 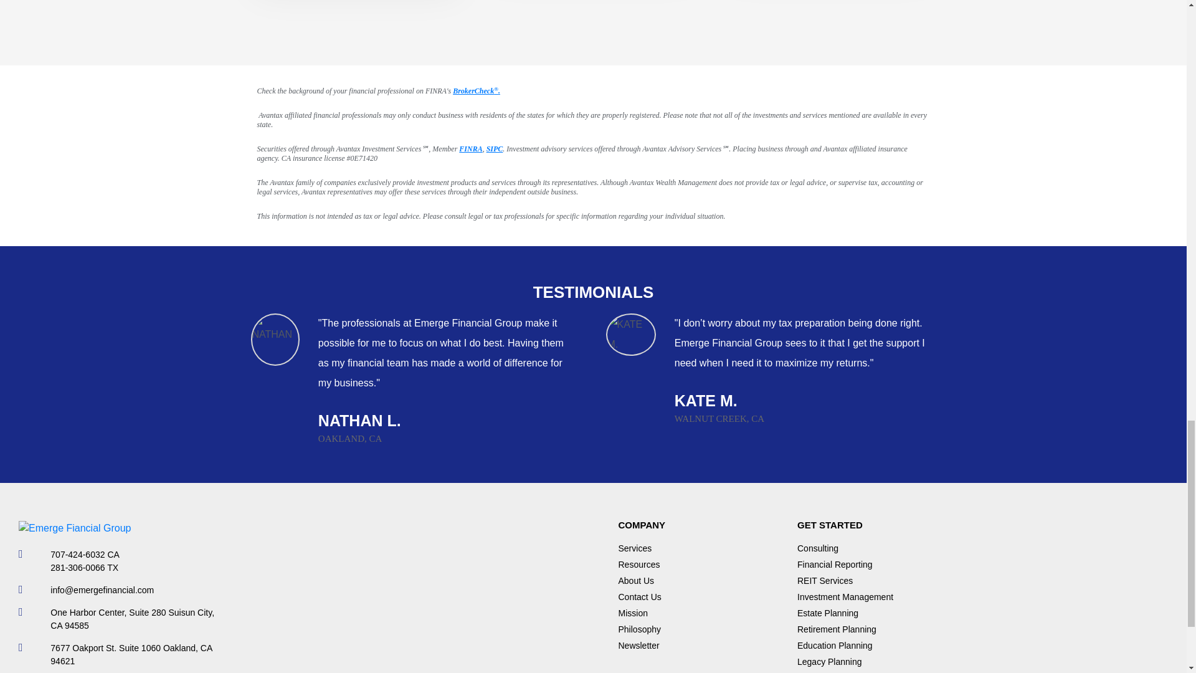 What do you see at coordinates (404, 596) in the screenshot?
I see `fb:page Facebook Social Plugin` at bounding box center [404, 596].